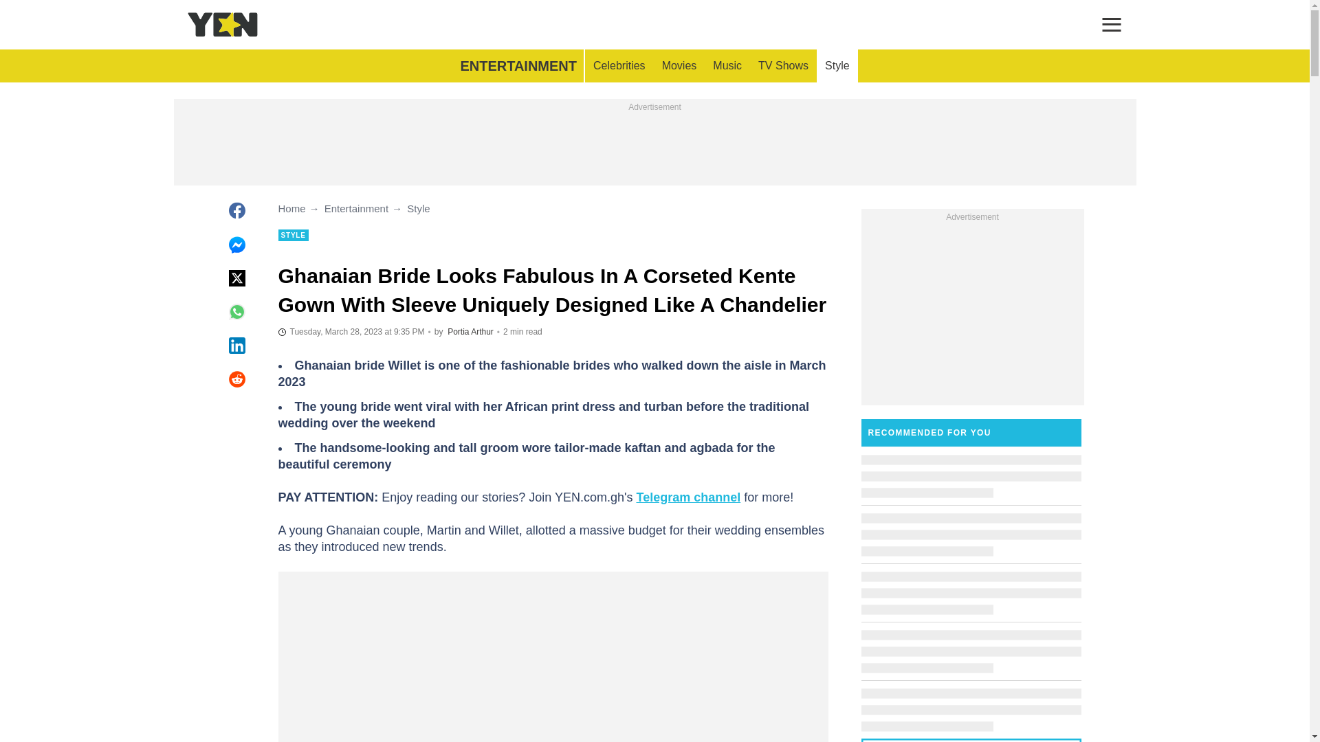  Describe the element at coordinates (470, 332) in the screenshot. I see `Author page` at that location.